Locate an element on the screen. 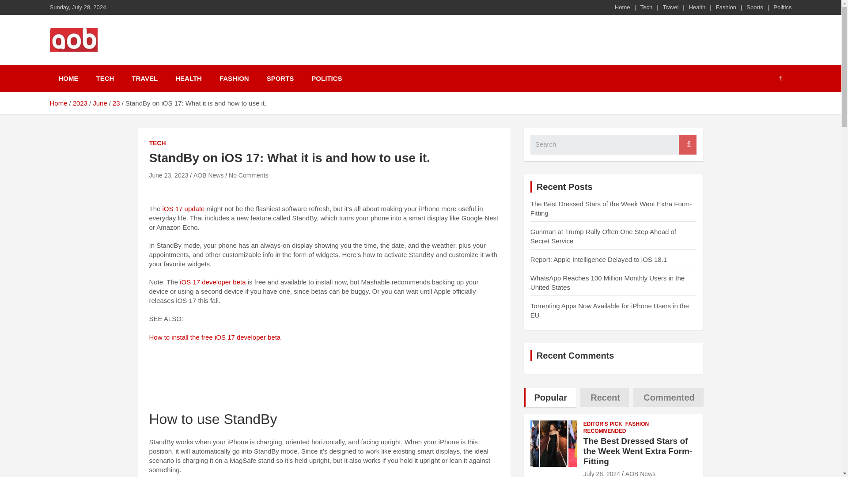 This screenshot has width=848, height=477. AOB News is located at coordinates (208, 175).